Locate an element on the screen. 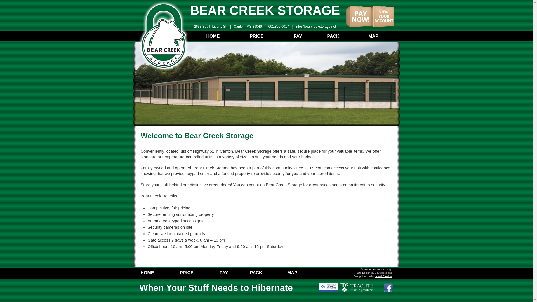  MAP is located at coordinates (373, 36).